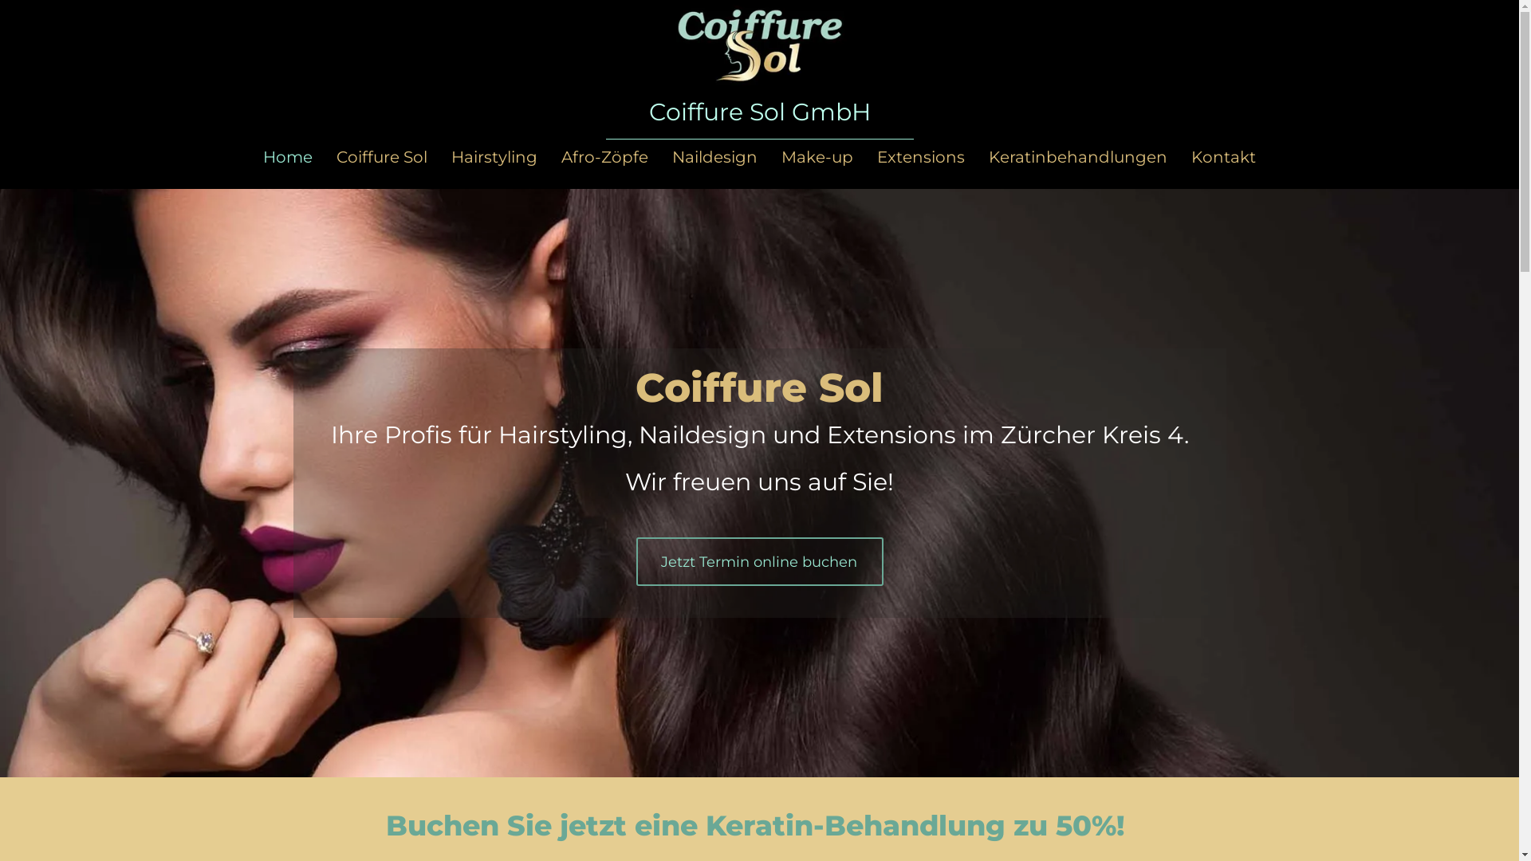 The image size is (1531, 861). Describe the element at coordinates (760, 112) in the screenshot. I see `Coiffure Sol GmbH` at that location.